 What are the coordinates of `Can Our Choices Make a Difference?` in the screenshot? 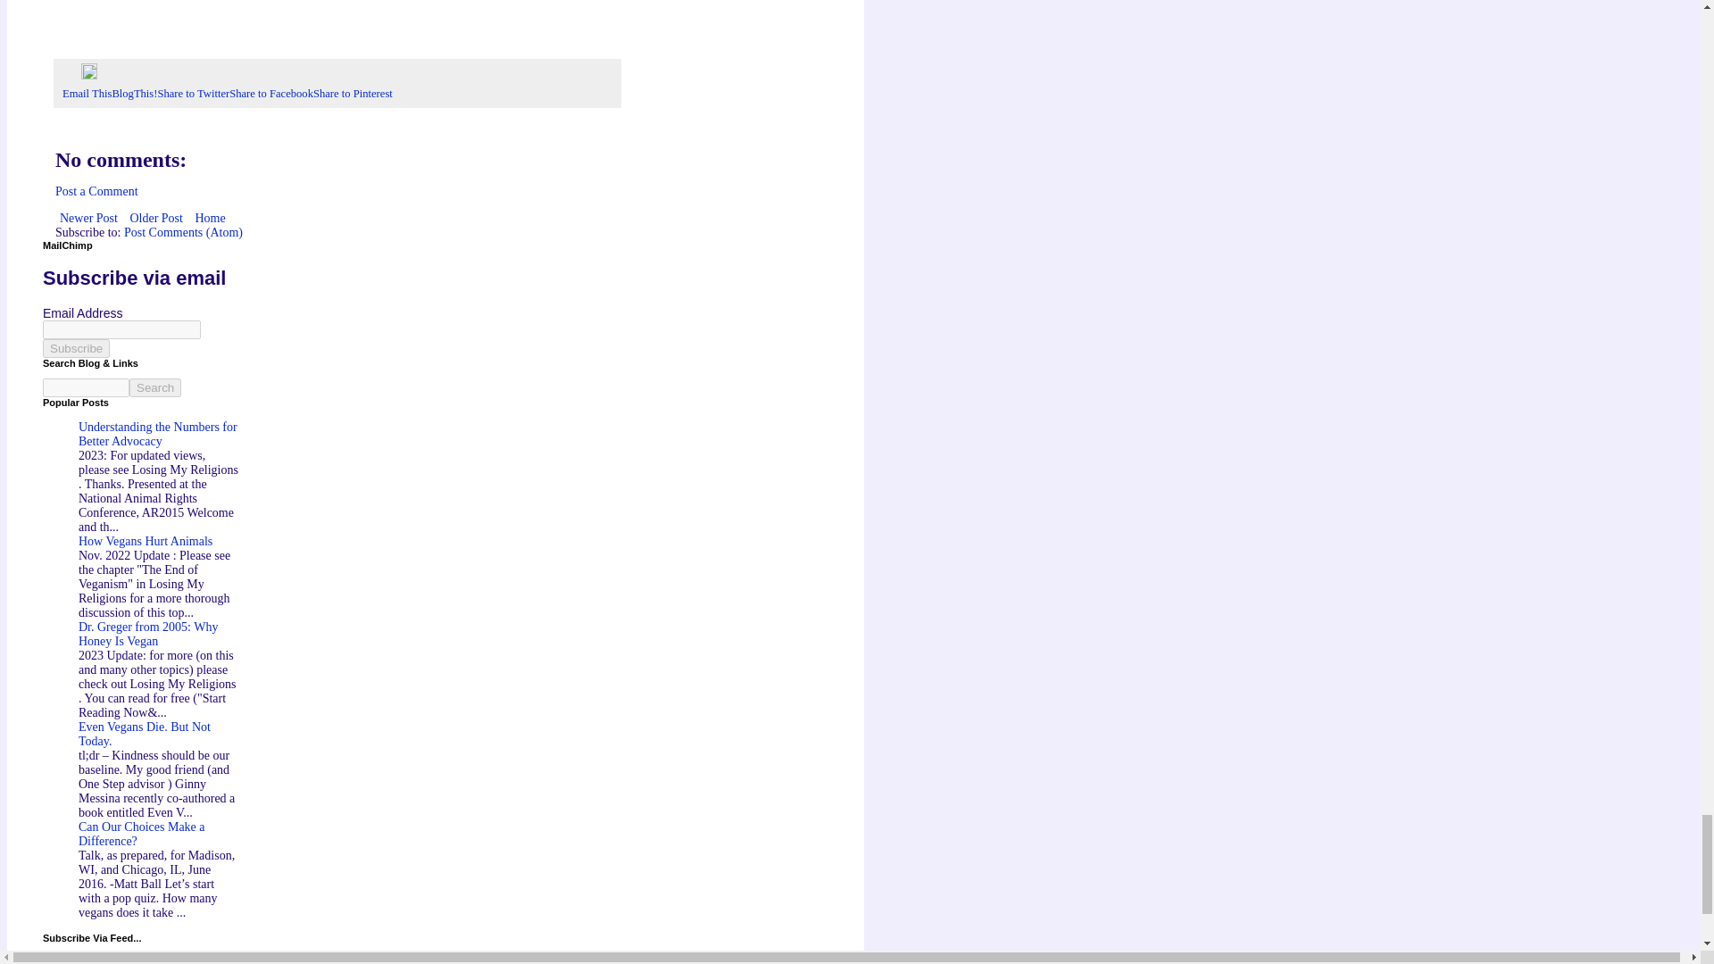 It's located at (142, 834).